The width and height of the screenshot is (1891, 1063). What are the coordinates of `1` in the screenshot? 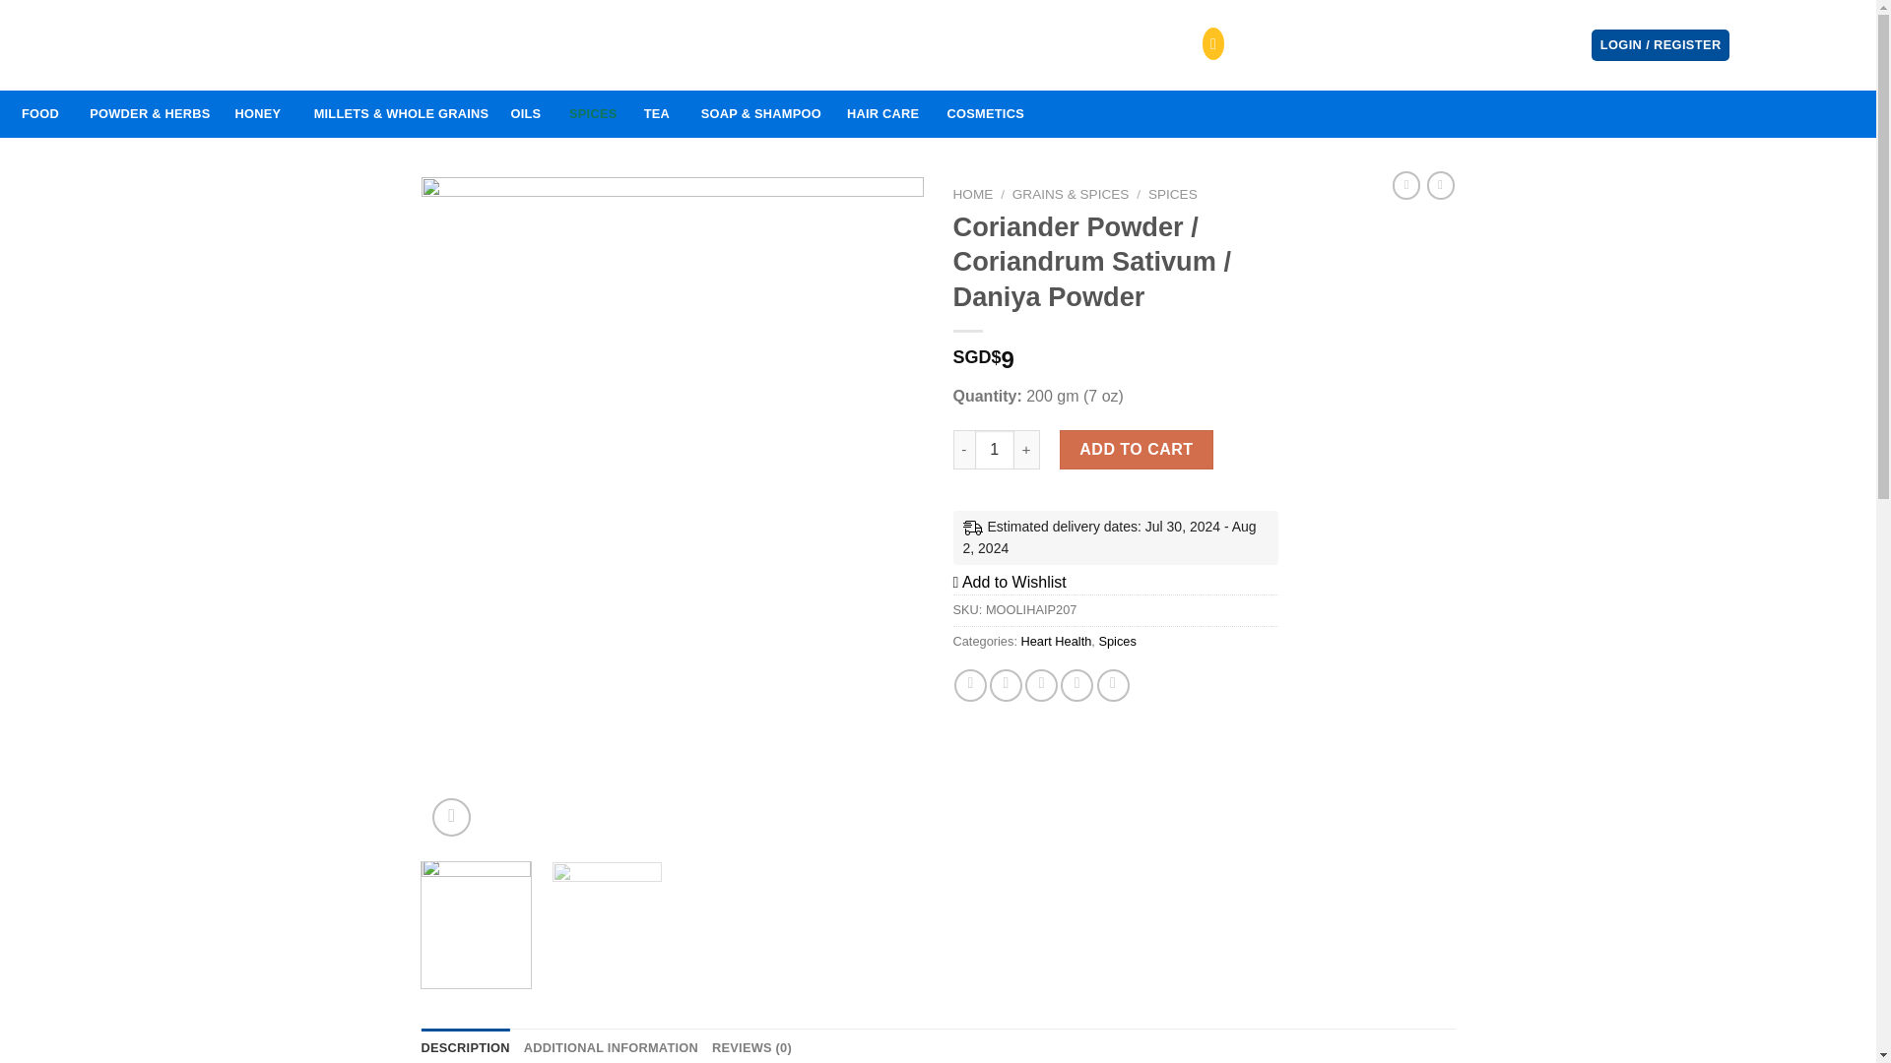 It's located at (995, 450).